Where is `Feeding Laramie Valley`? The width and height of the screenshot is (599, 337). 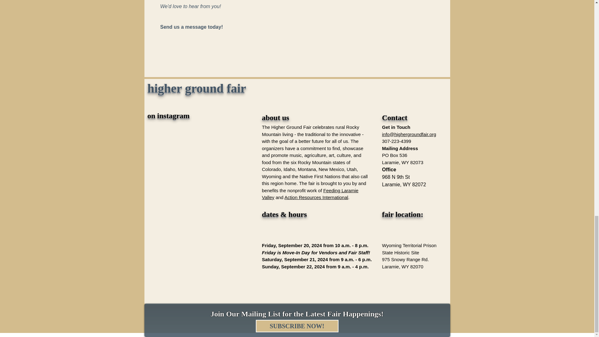 Feeding Laramie Valley is located at coordinates (310, 194).